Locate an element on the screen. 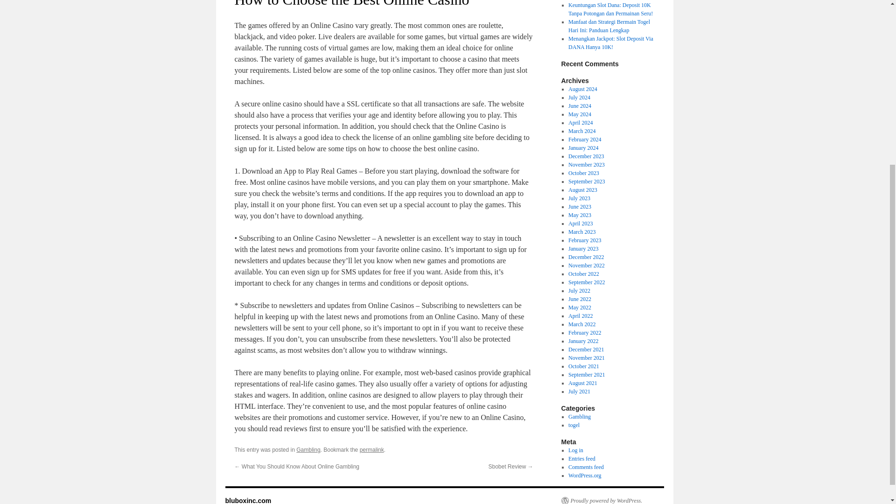 This screenshot has width=896, height=504. permalink is located at coordinates (372, 449).